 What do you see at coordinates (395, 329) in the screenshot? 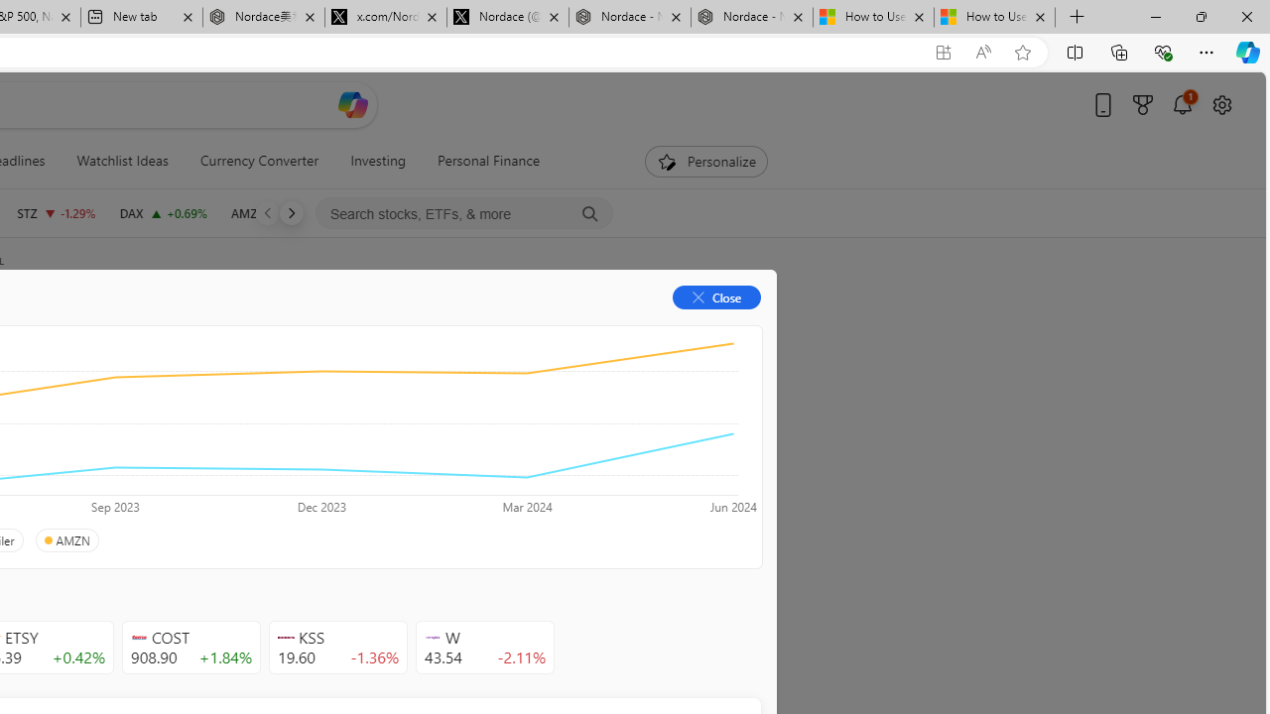
I see `Earnings` at bounding box center [395, 329].